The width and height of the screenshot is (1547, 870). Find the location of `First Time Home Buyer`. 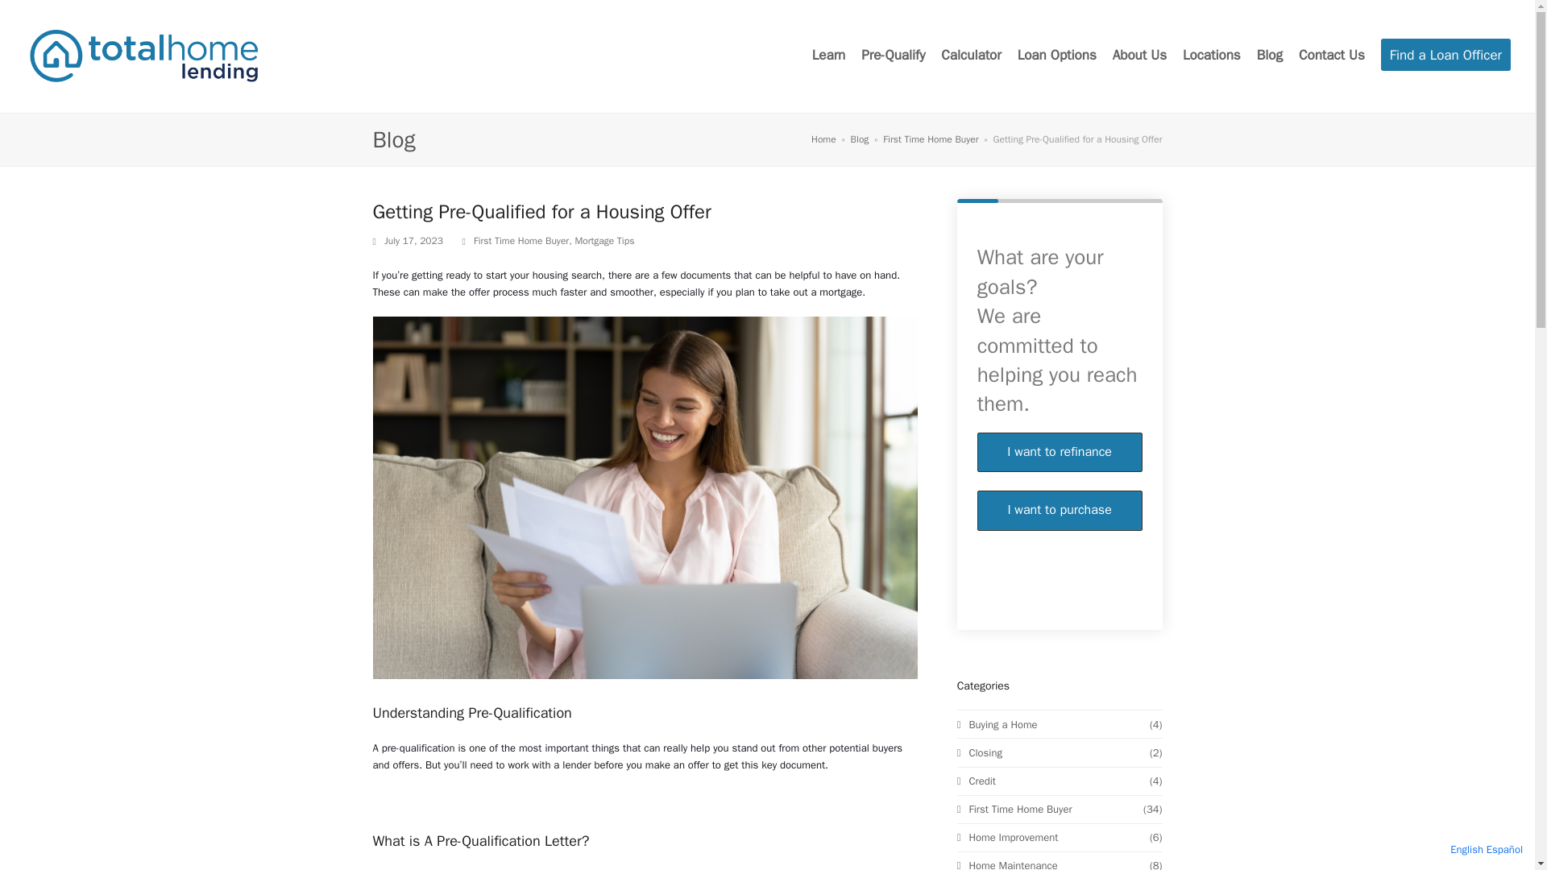

First Time Home Buyer is located at coordinates (1014, 354).